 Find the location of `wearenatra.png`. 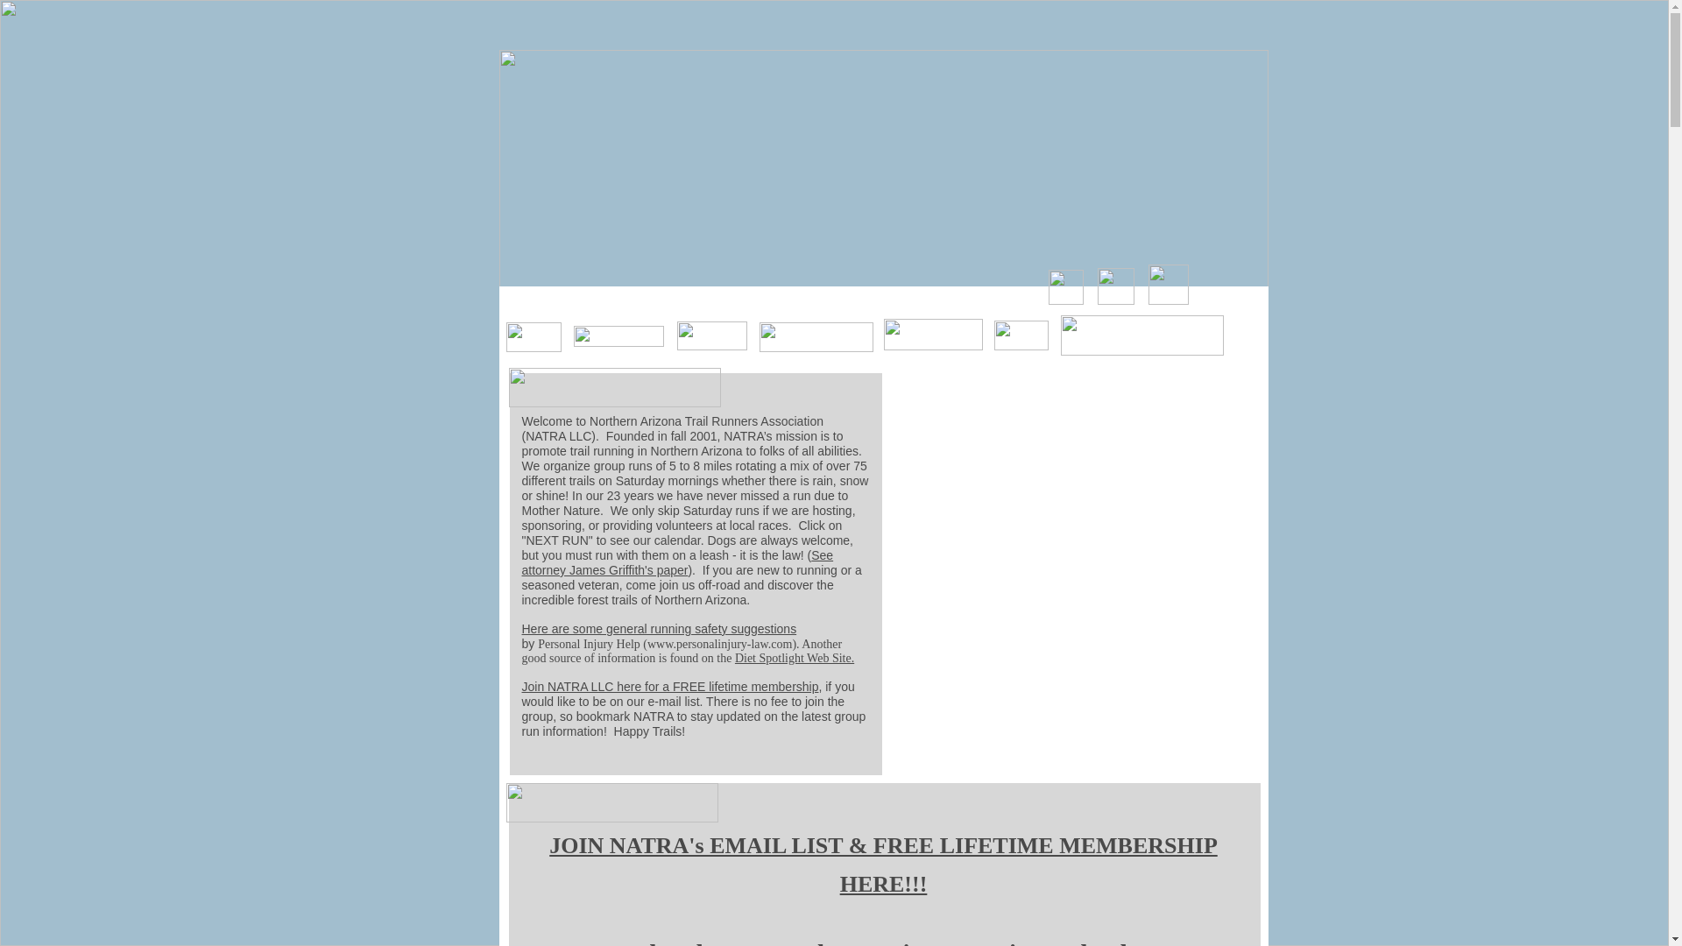

wearenatra.png is located at coordinates (613, 387).